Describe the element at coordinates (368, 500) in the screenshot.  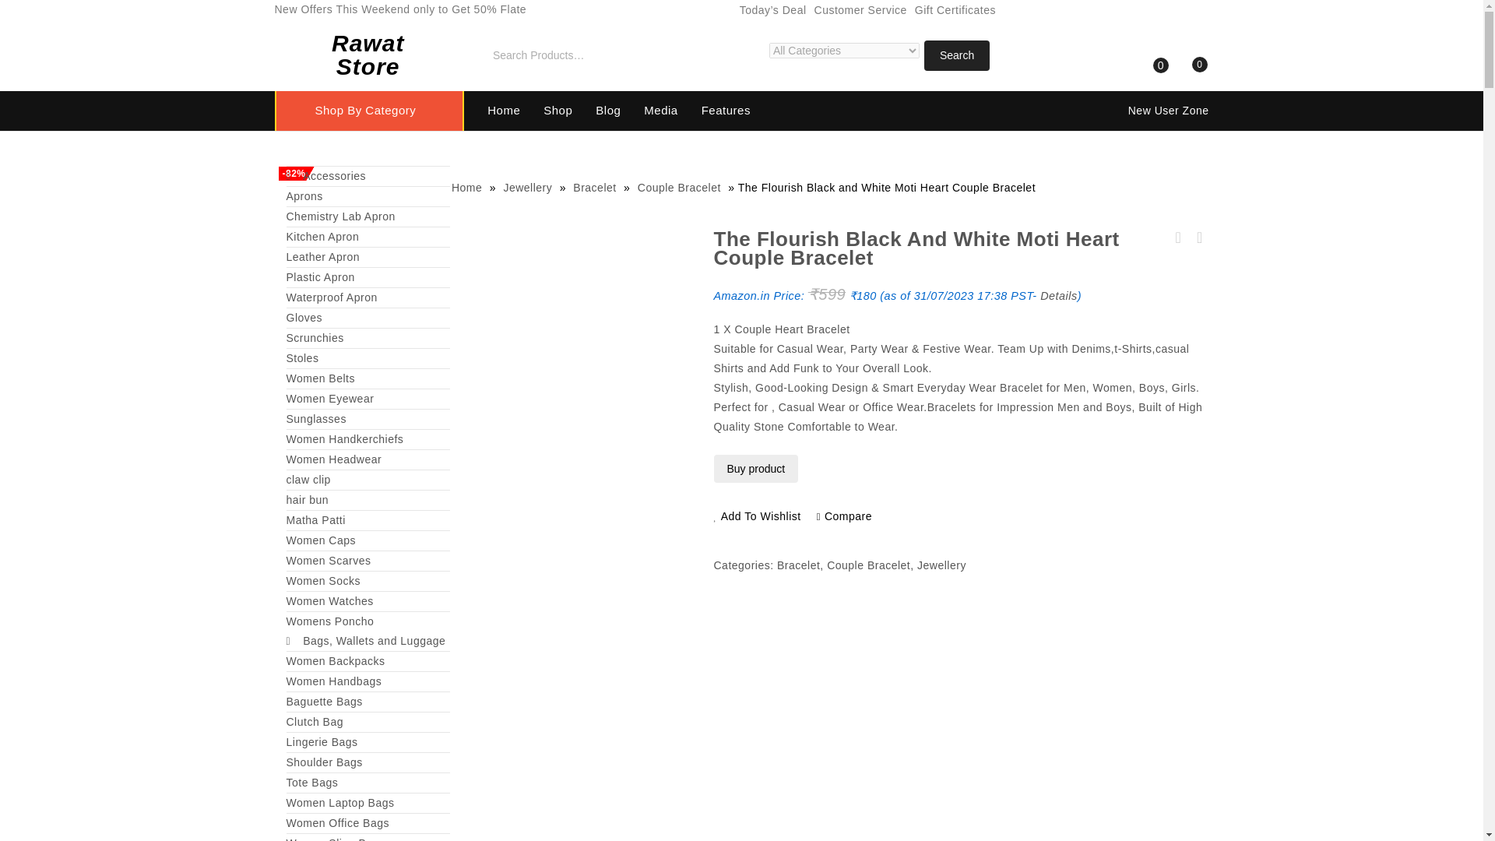
I see `hair bun` at that location.